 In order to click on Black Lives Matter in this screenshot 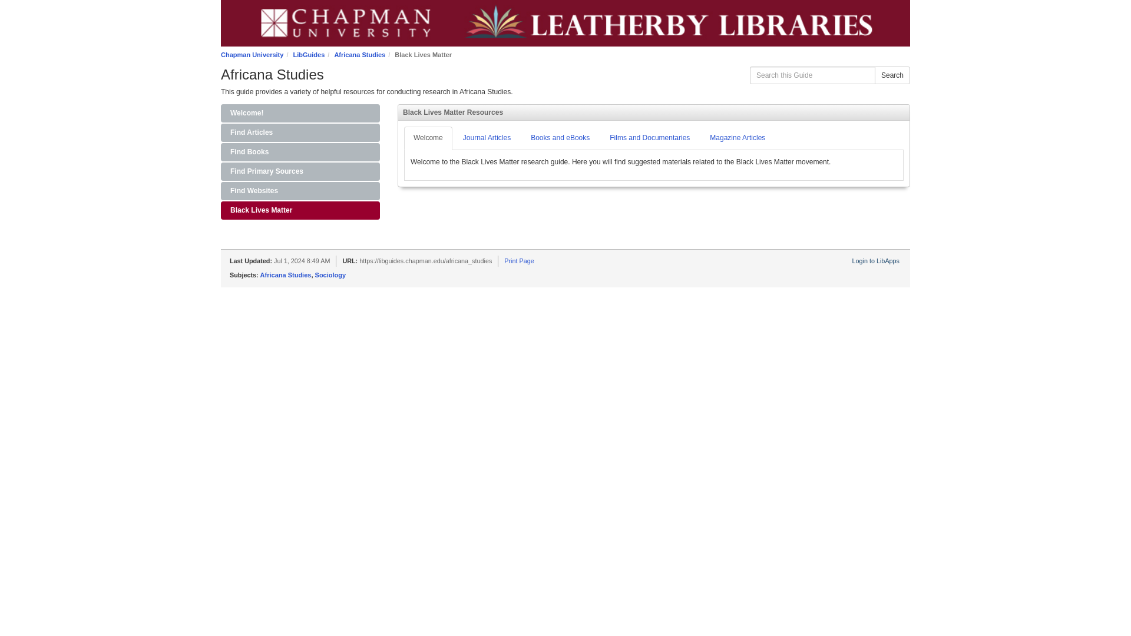, I will do `click(300, 210)`.